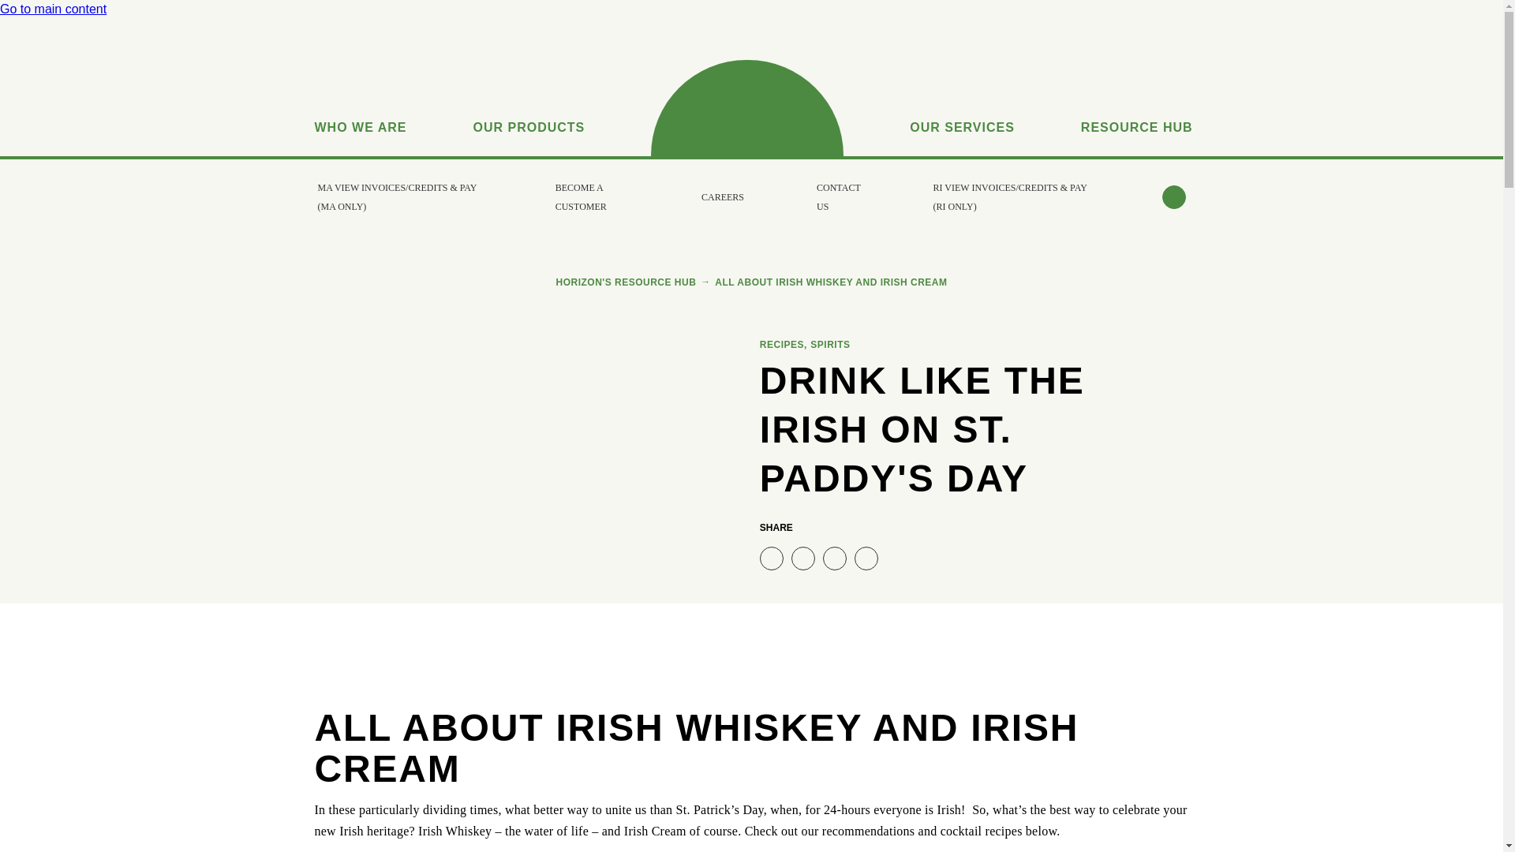  What do you see at coordinates (529, 107) in the screenshot?
I see `OUR PRODUCTS` at bounding box center [529, 107].